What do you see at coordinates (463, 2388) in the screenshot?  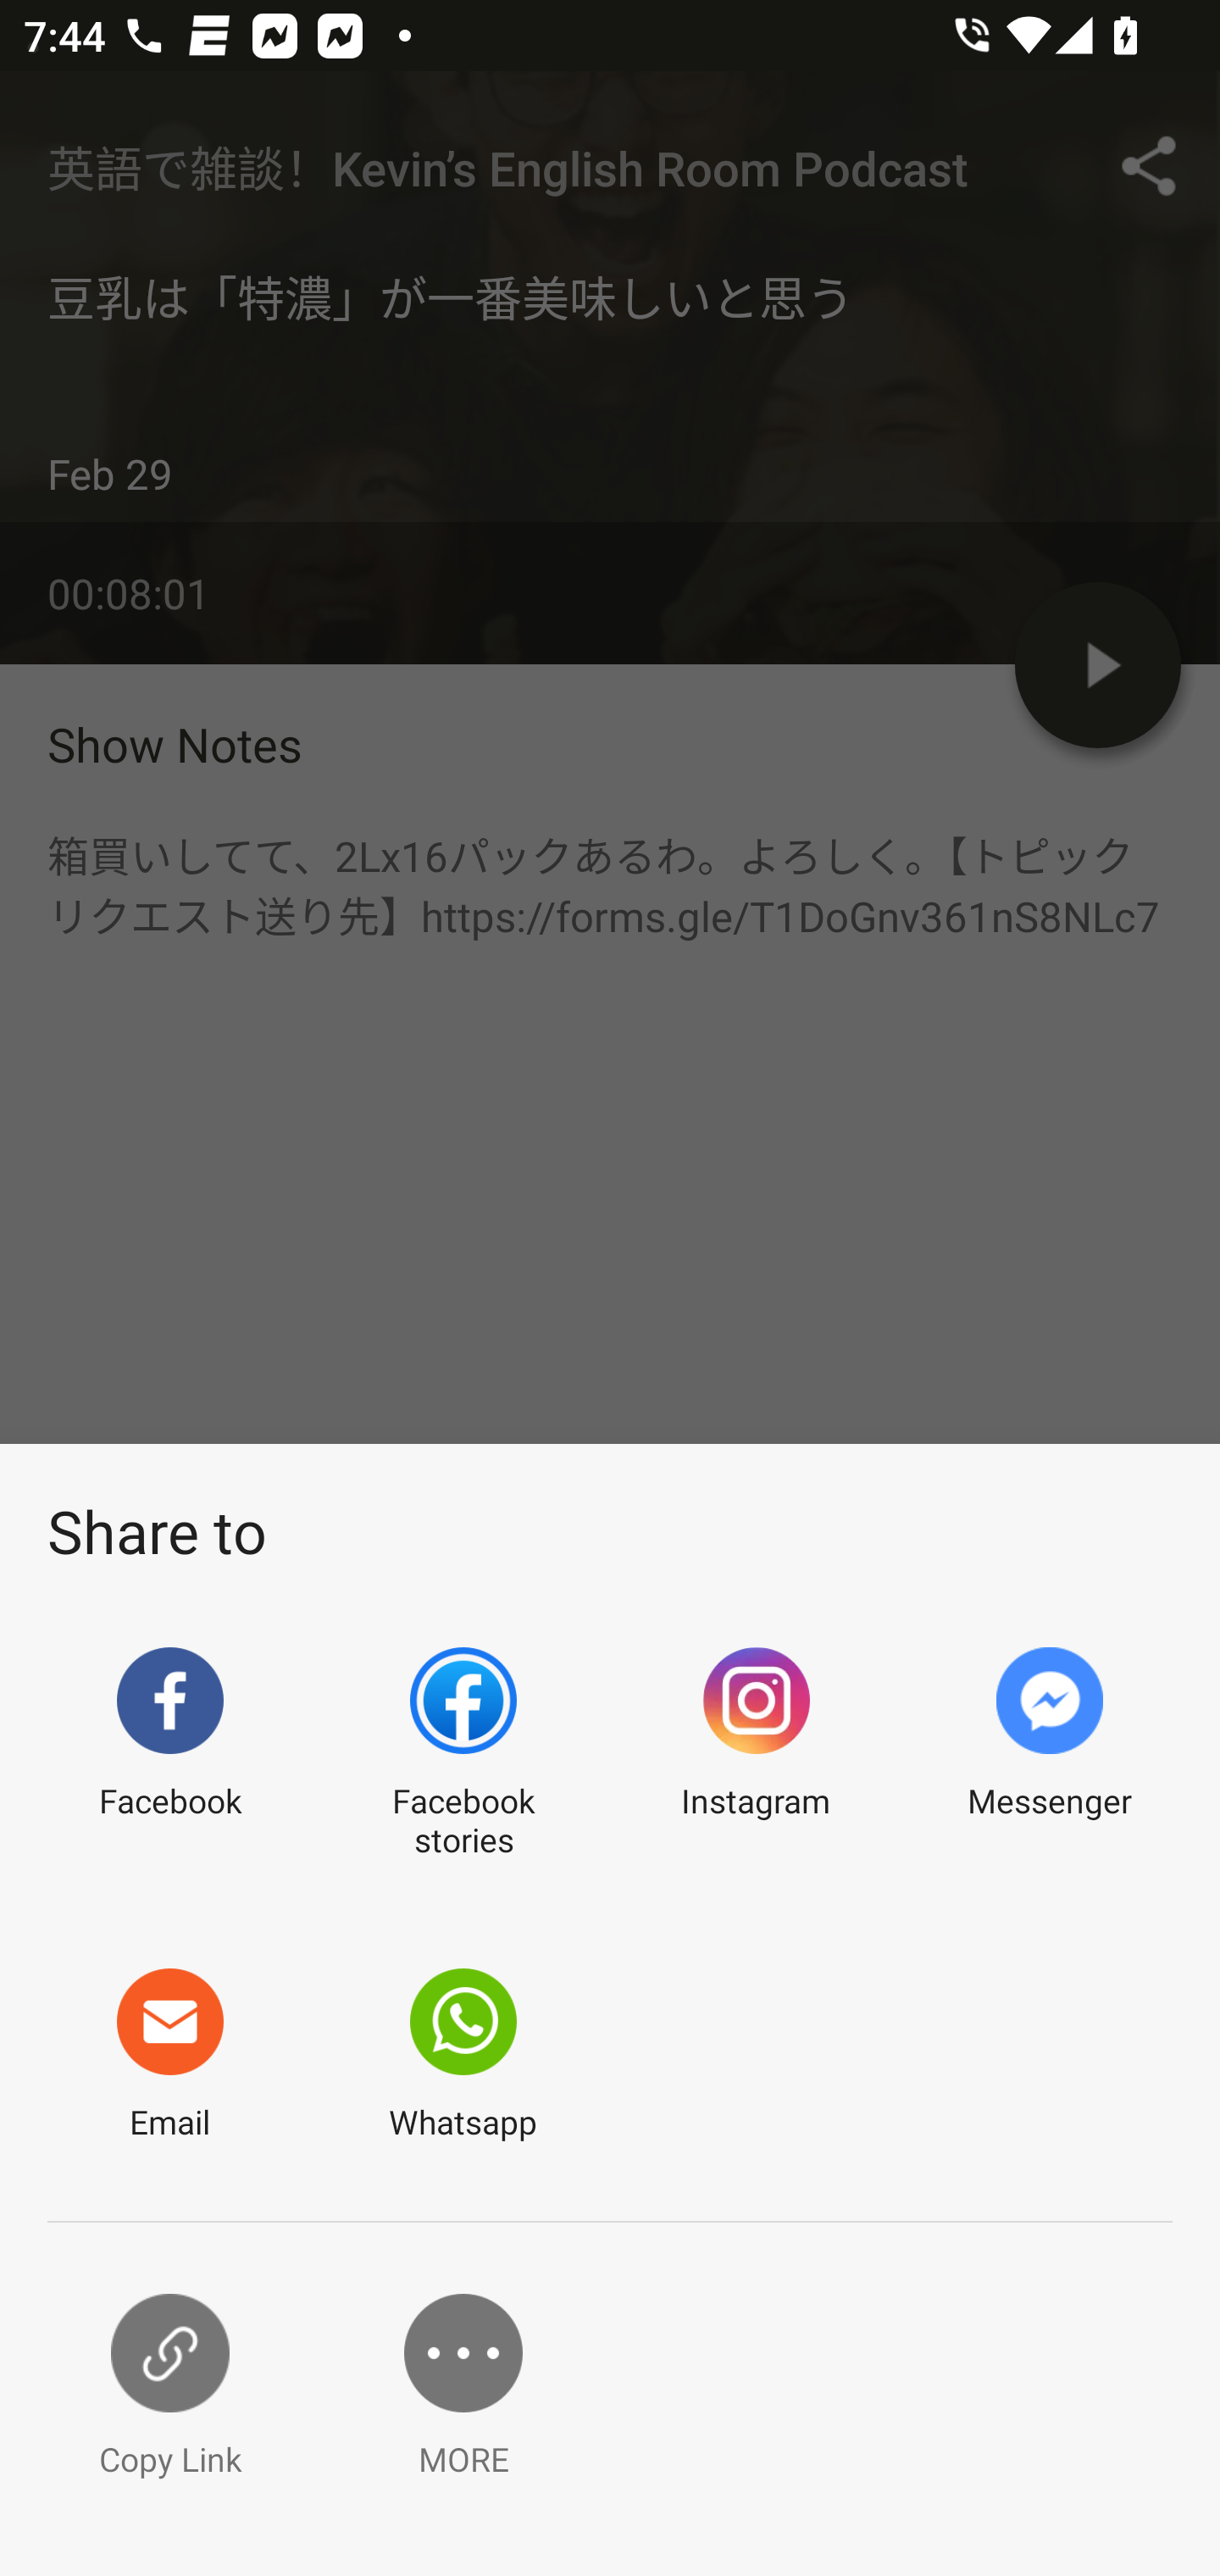 I see `MORE` at bounding box center [463, 2388].